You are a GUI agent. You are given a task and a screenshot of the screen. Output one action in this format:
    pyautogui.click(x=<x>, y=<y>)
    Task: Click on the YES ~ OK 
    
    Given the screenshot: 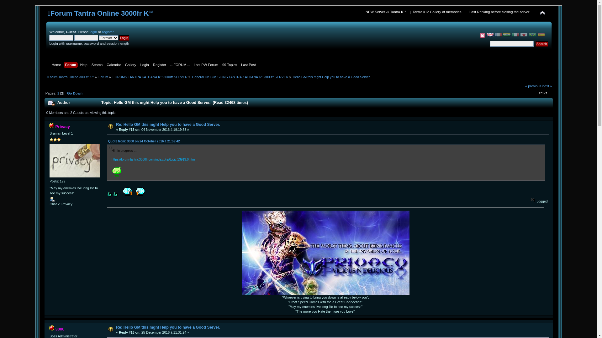 What is the action you would take?
    pyautogui.click(x=110, y=194)
    